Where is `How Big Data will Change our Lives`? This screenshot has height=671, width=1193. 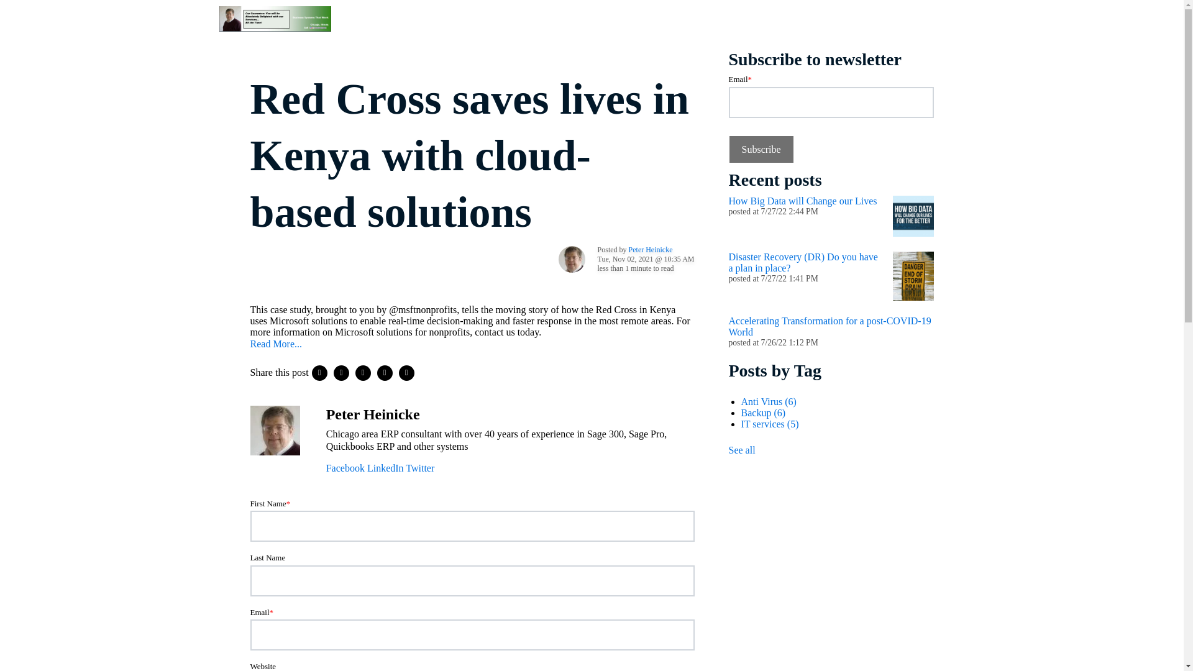
How Big Data will Change our Lives is located at coordinates (802, 201).